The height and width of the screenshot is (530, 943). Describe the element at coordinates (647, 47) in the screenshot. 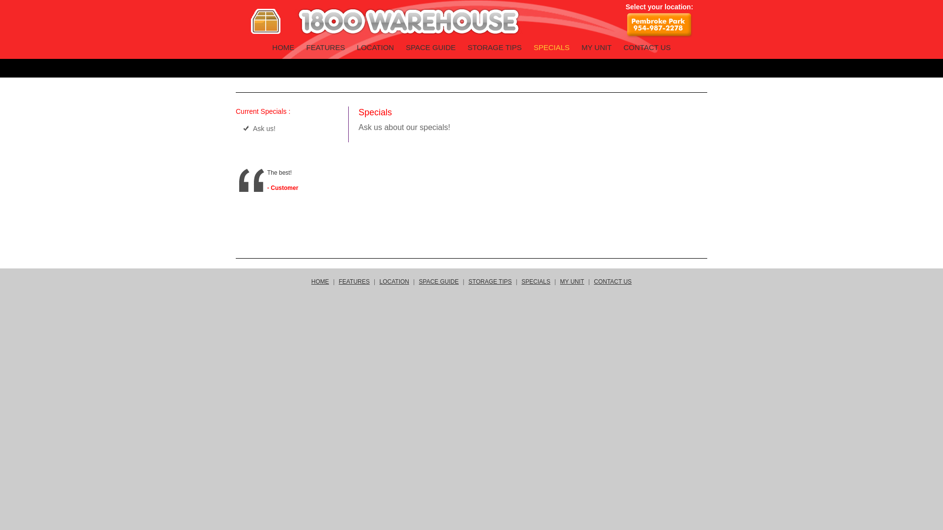

I see `CONTACT US` at that location.